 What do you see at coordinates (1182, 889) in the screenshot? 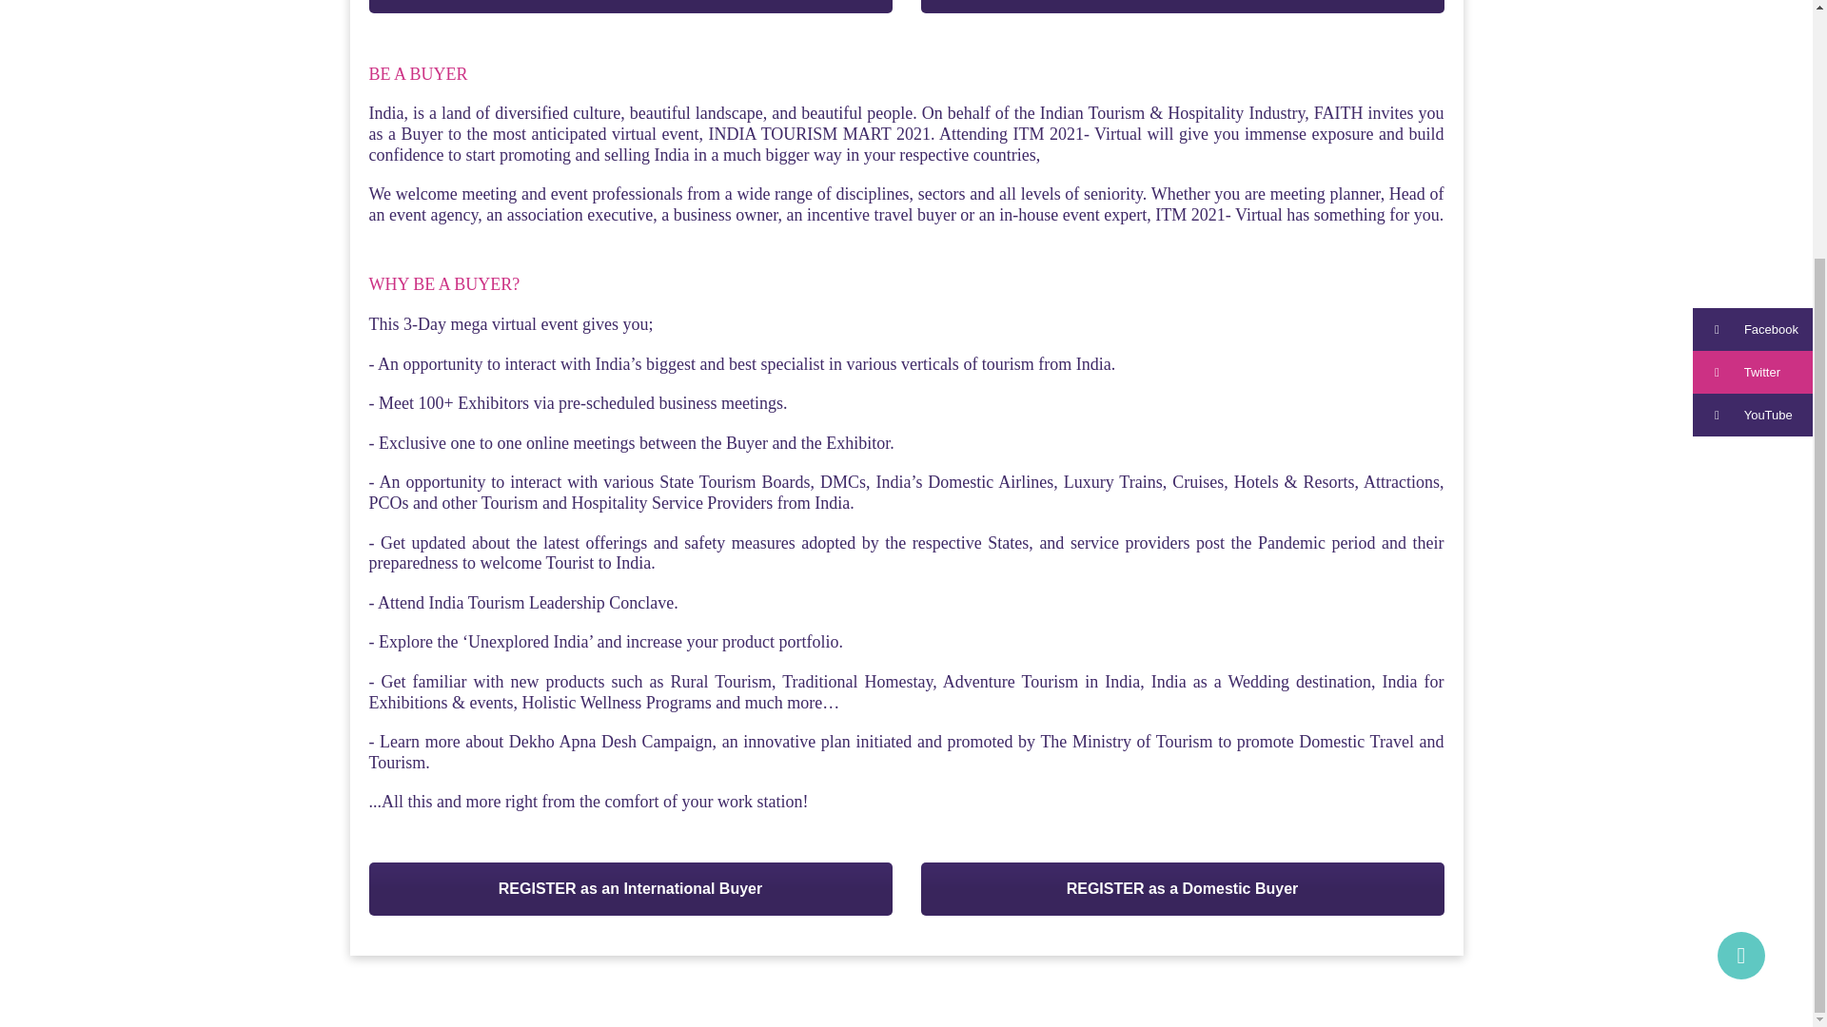
I see `REGISTER as a Domestic Buyer` at bounding box center [1182, 889].